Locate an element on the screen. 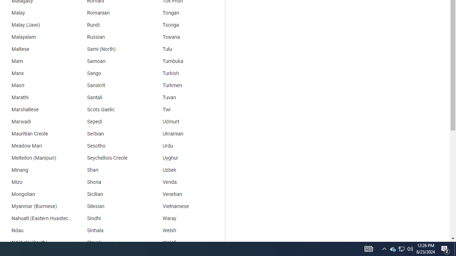 The width and height of the screenshot is (456, 256). Scots Gaelic is located at coordinates (111, 110).